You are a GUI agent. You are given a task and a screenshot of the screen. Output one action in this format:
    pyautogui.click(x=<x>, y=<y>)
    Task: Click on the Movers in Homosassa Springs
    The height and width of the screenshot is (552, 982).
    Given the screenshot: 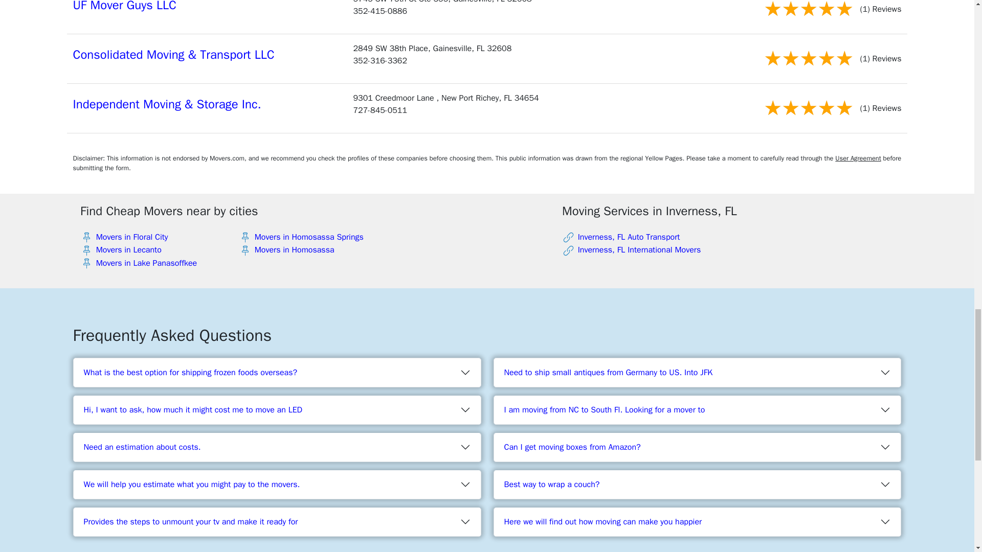 What is the action you would take?
    pyautogui.click(x=309, y=237)
    